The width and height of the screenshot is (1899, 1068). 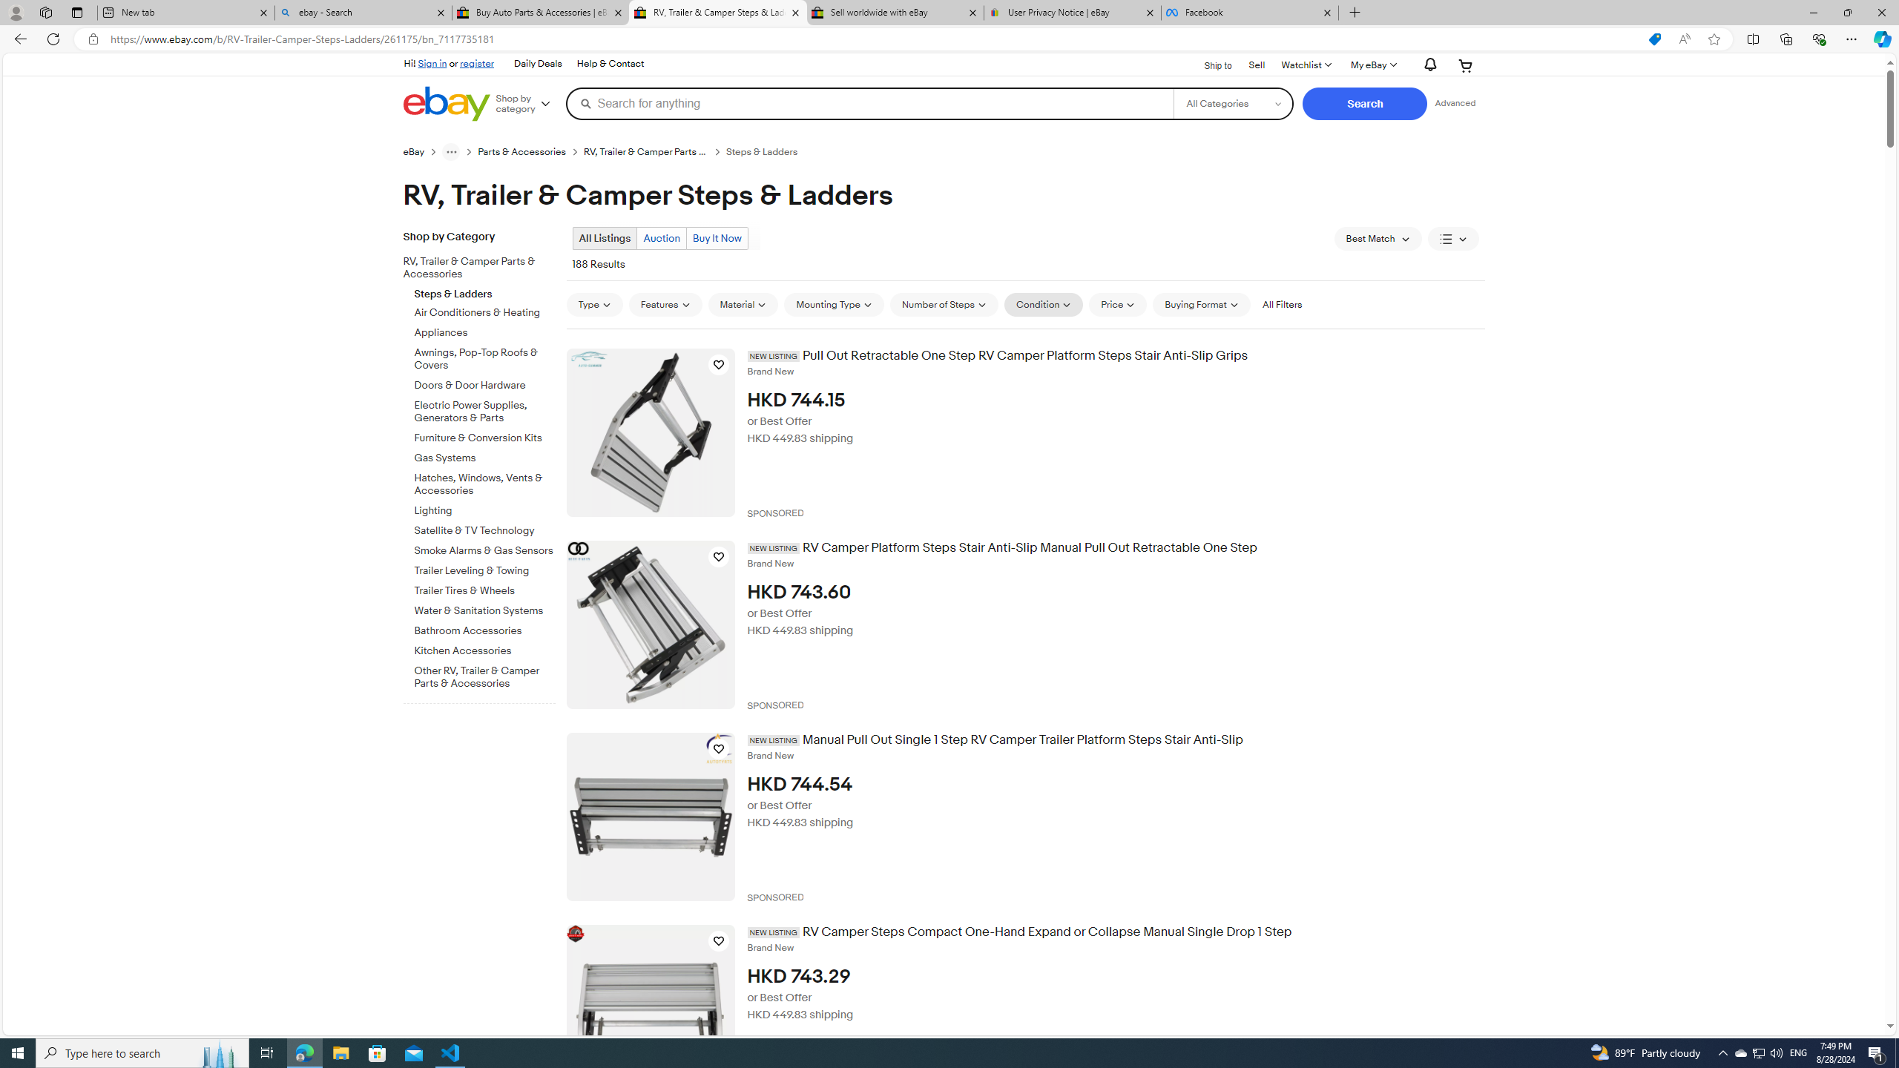 What do you see at coordinates (665, 304) in the screenshot?
I see `Features` at bounding box center [665, 304].